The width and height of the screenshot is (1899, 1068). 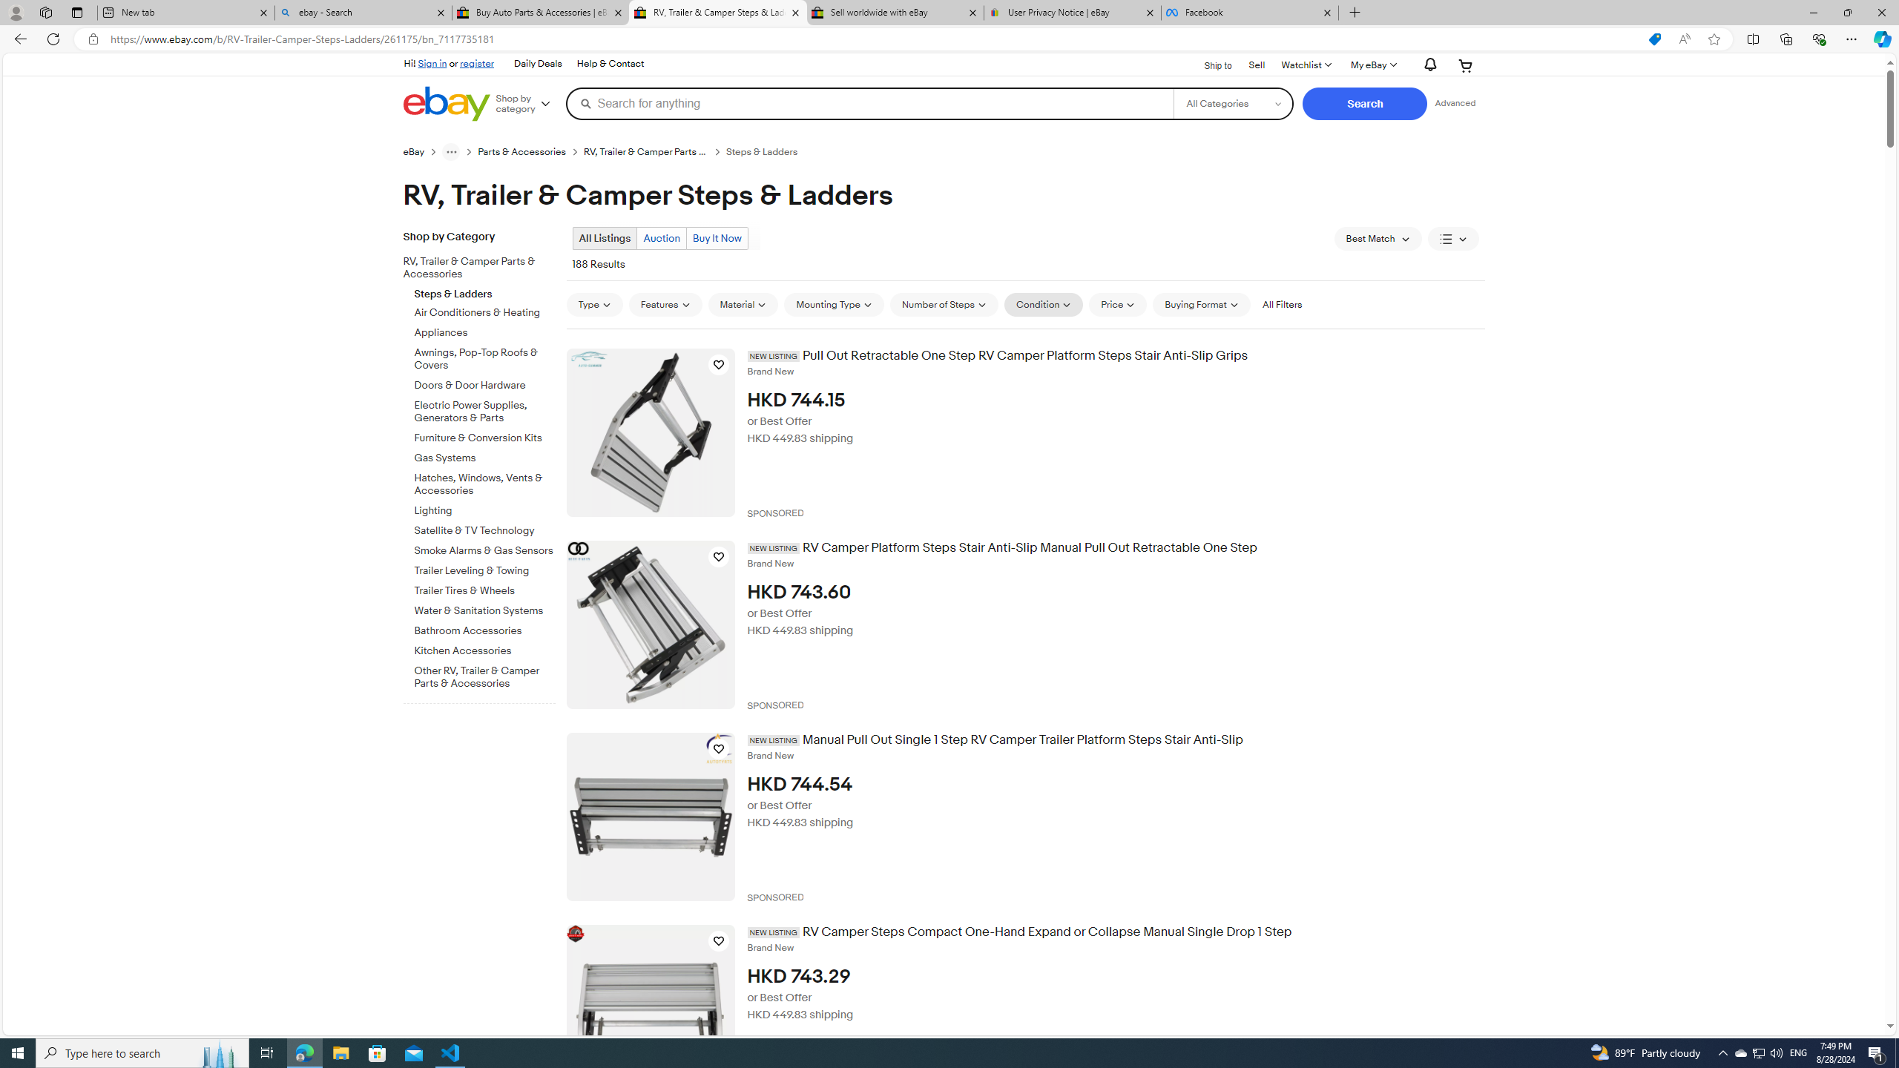 What do you see at coordinates (665, 304) in the screenshot?
I see `Features` at bounding box center [665, 304].